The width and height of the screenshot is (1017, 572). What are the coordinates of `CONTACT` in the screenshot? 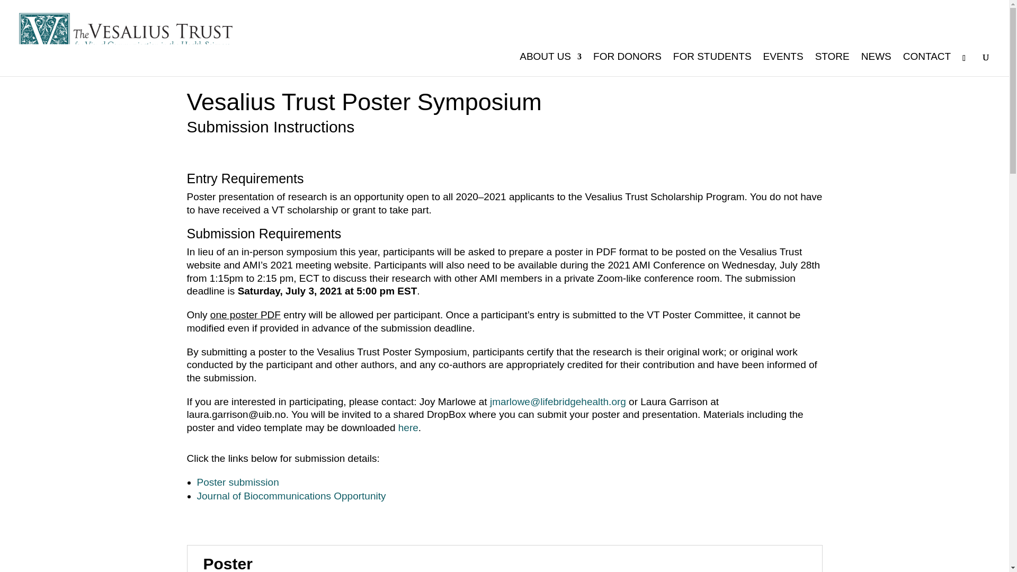 It's located at (927, 65).